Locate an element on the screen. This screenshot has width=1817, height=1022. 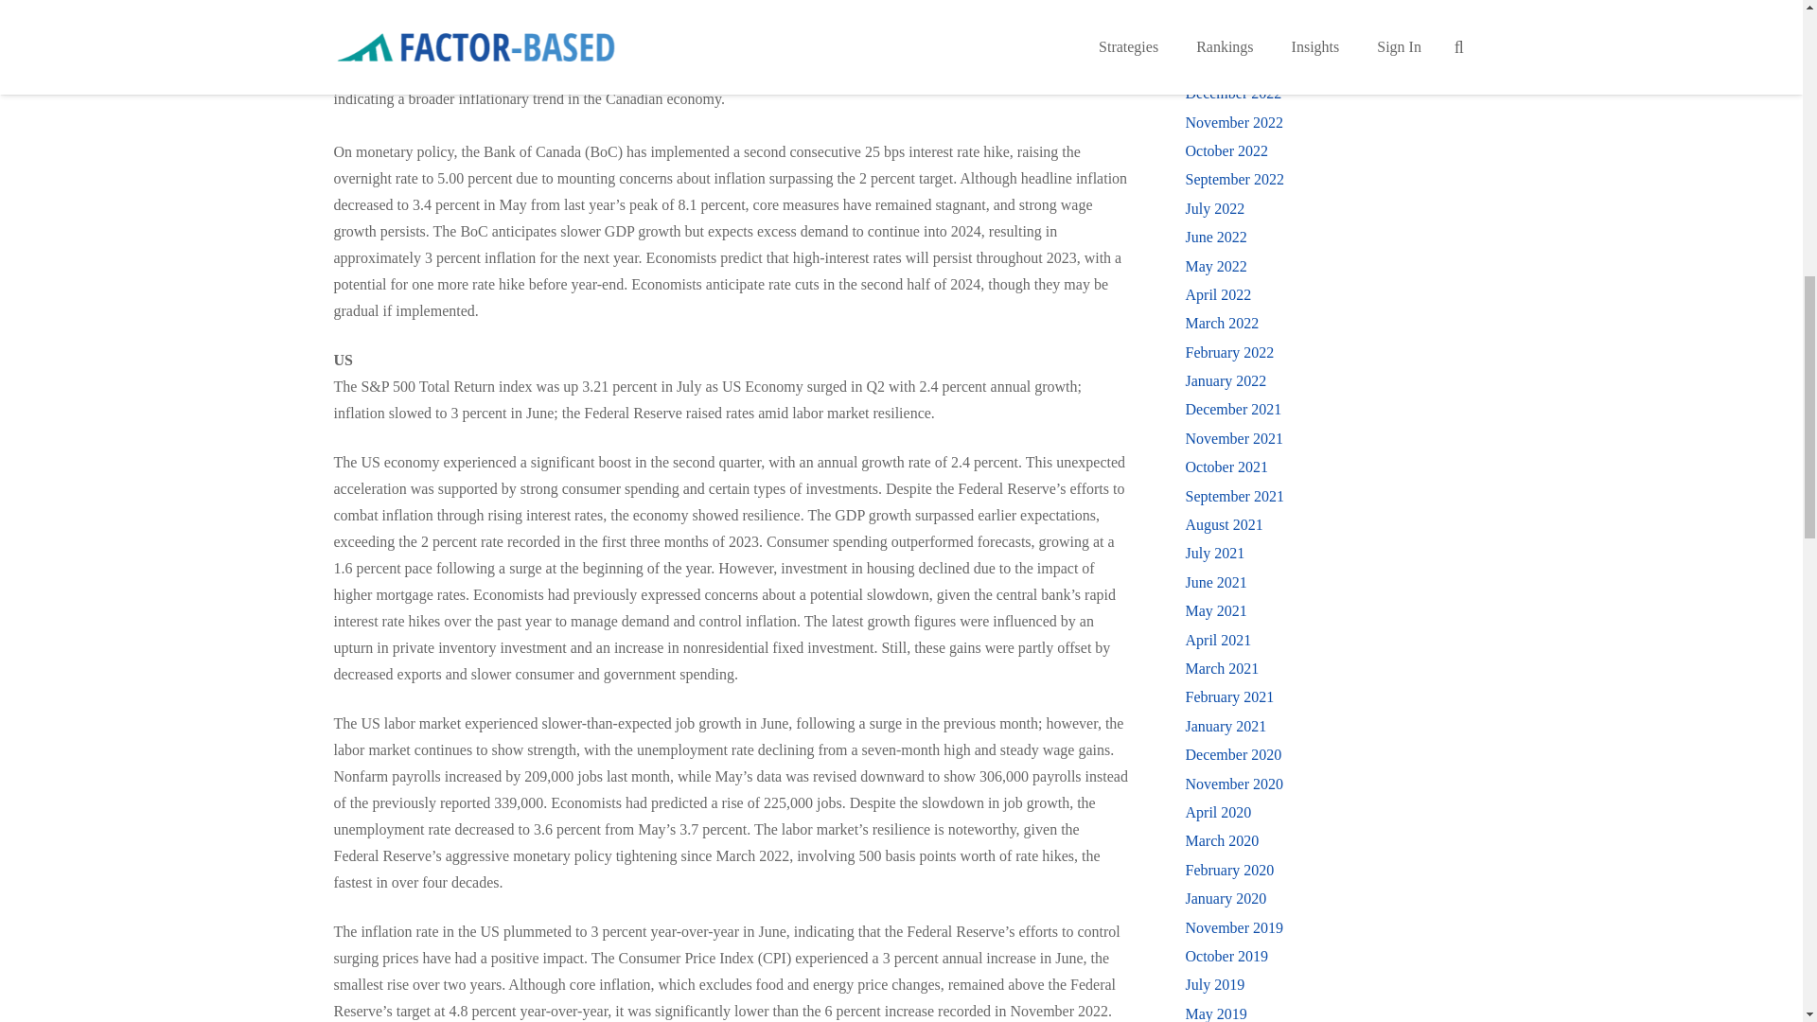
July 2022 is located at coordinates (1214, 208).